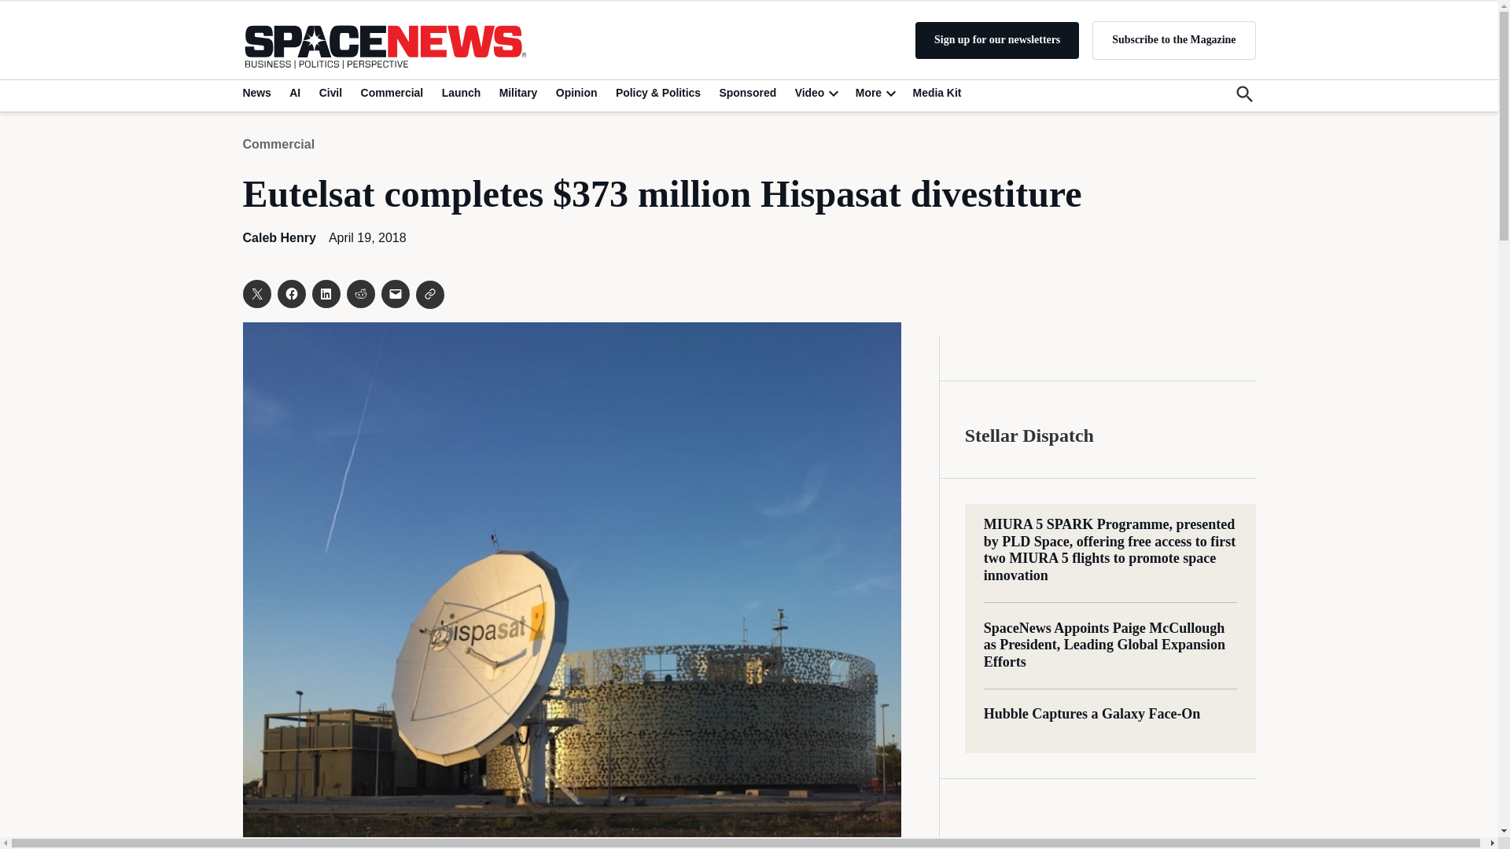 The height and width of the screenshot is (849, 1510). I want to click on News, so click(259, 92).